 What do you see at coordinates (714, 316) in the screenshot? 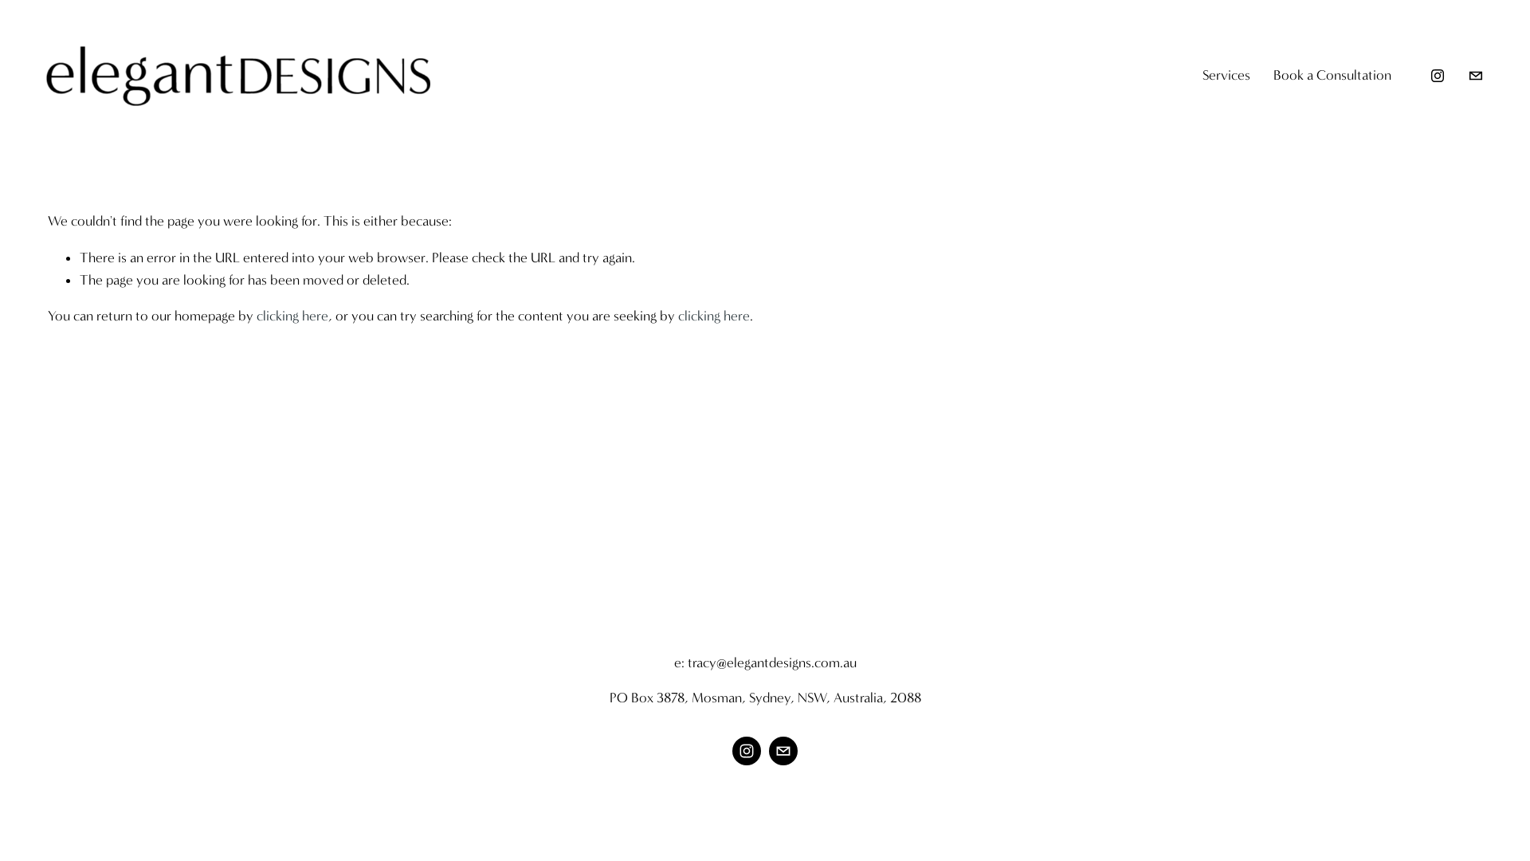
I see `clicking here` at bounding box center [714, 316].